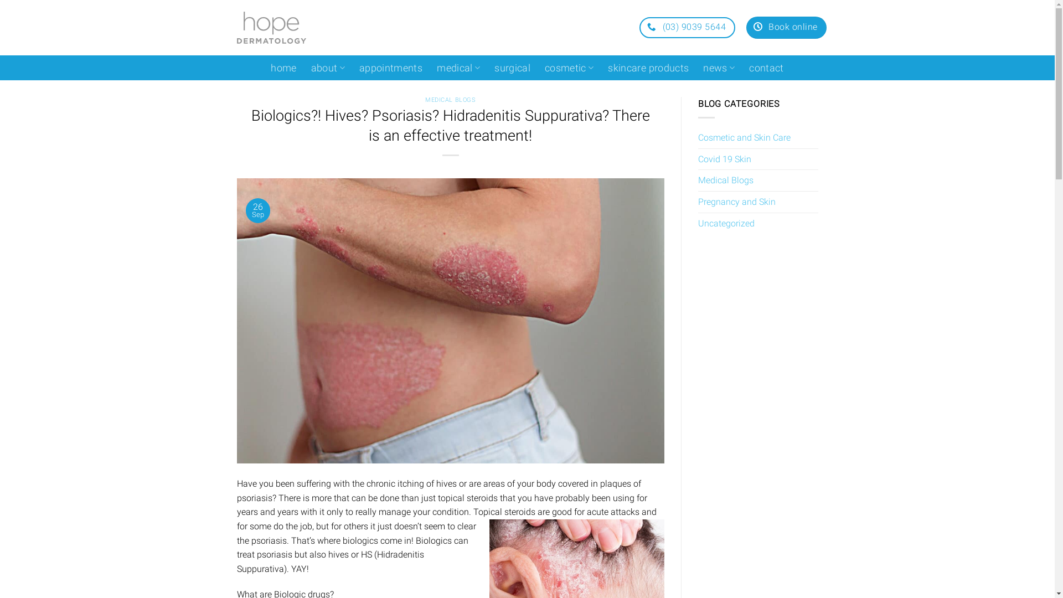  I want to click on Hope Dermatology - Just another WordPress site, so click(271, 28).